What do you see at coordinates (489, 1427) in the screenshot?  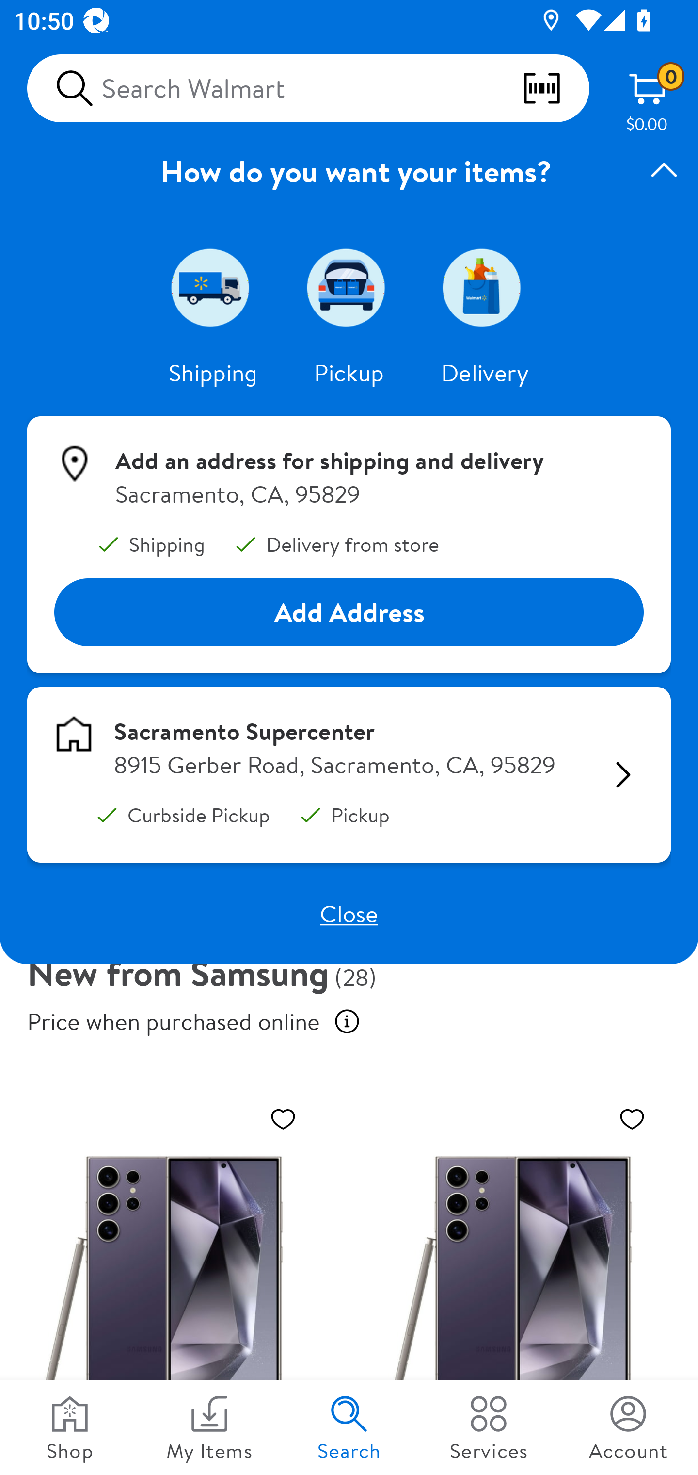 I see `Services` at bounding box center [489, 1427].